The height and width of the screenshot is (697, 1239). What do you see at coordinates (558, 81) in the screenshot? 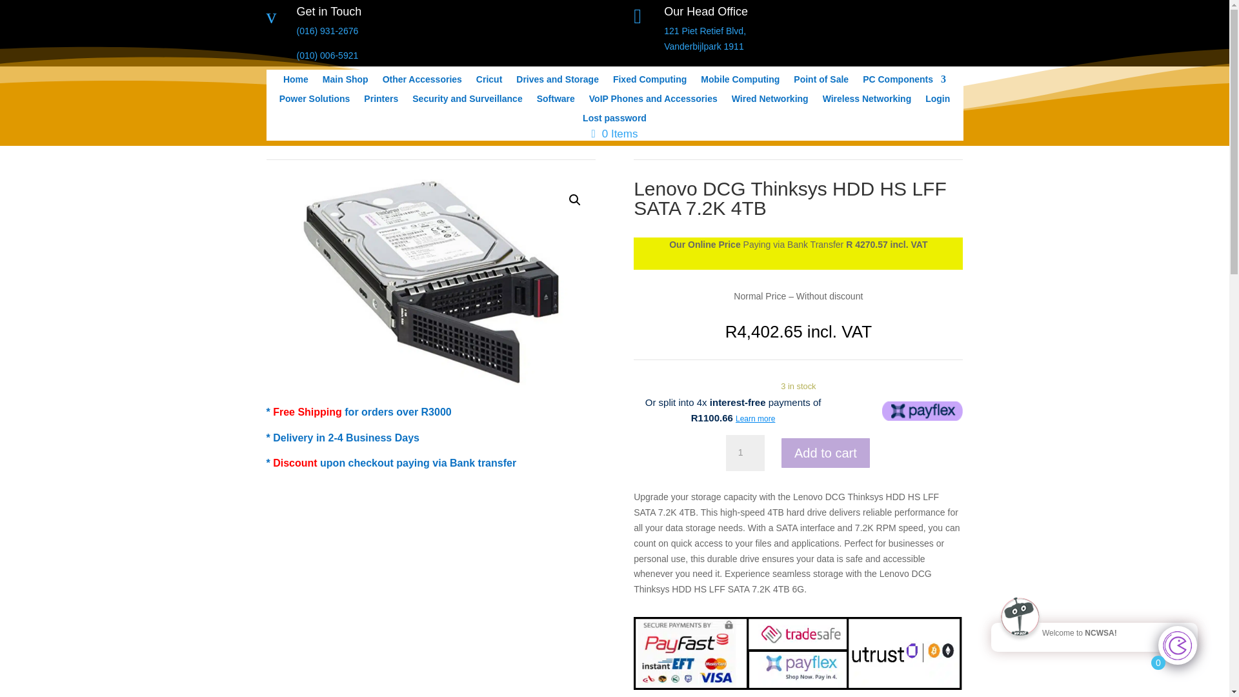
I see `Drives and Storage` at bounding box center [558, 81].